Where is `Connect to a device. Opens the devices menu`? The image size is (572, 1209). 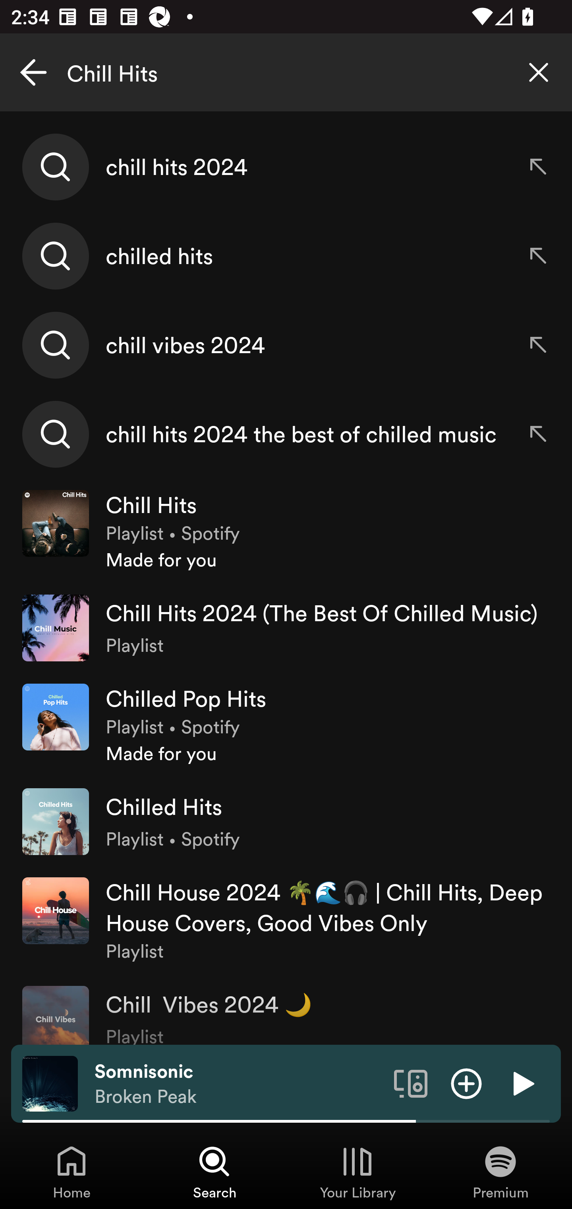
Connect to a device. Opens the devices menu is located at coordinates (411, 1083).